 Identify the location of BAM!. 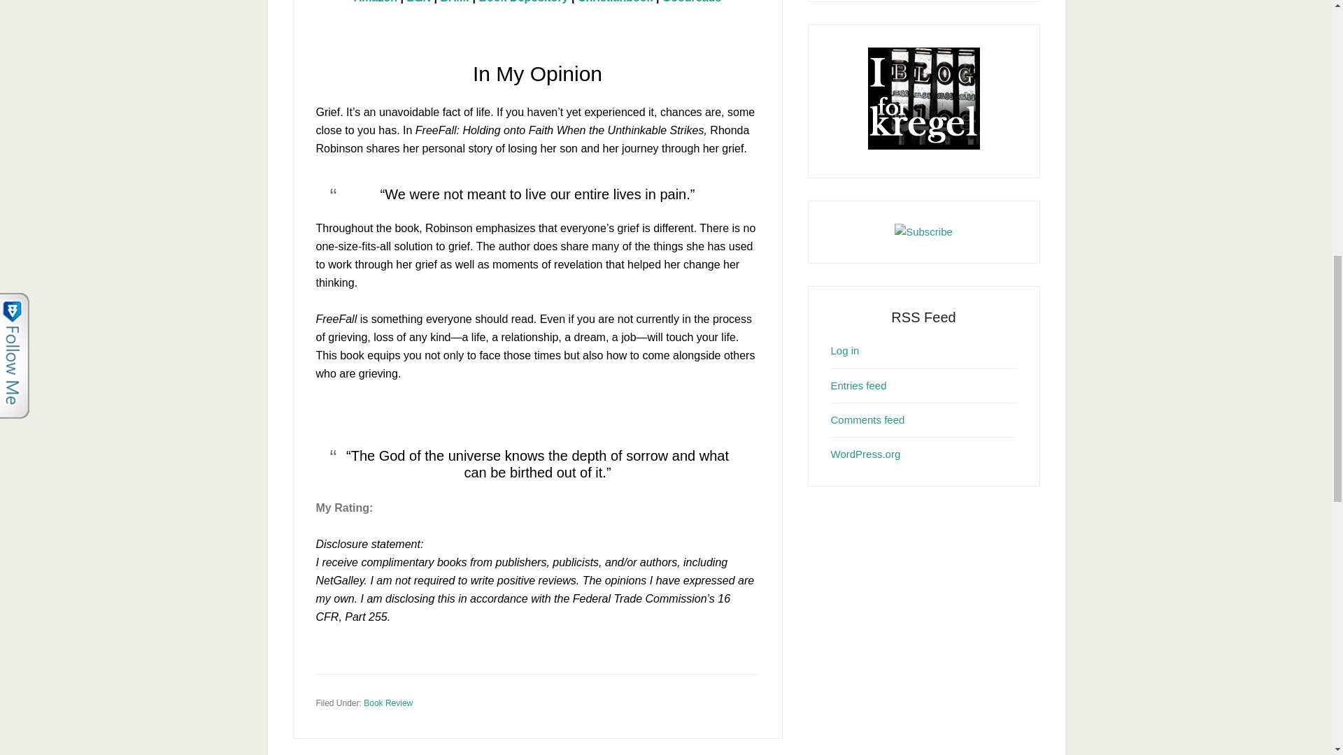
(455, 1).